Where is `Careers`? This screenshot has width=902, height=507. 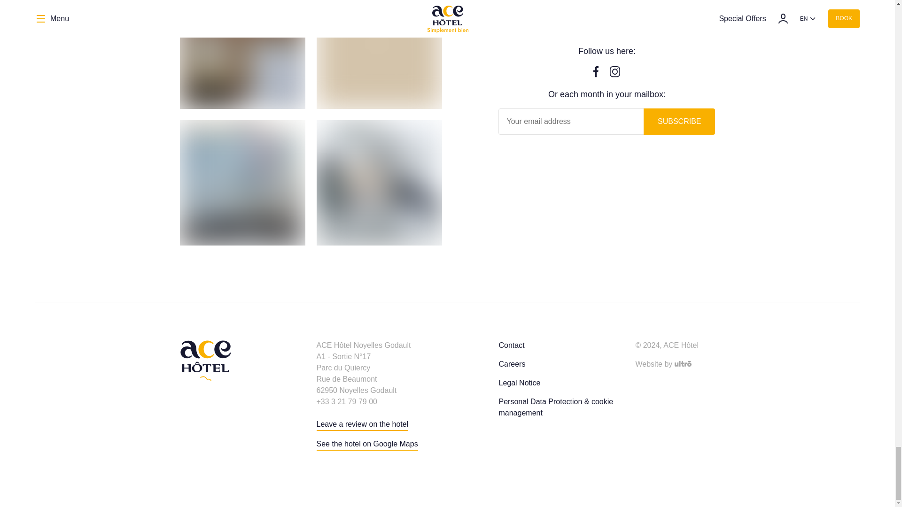
Careers is located at coordinates (512, 364).